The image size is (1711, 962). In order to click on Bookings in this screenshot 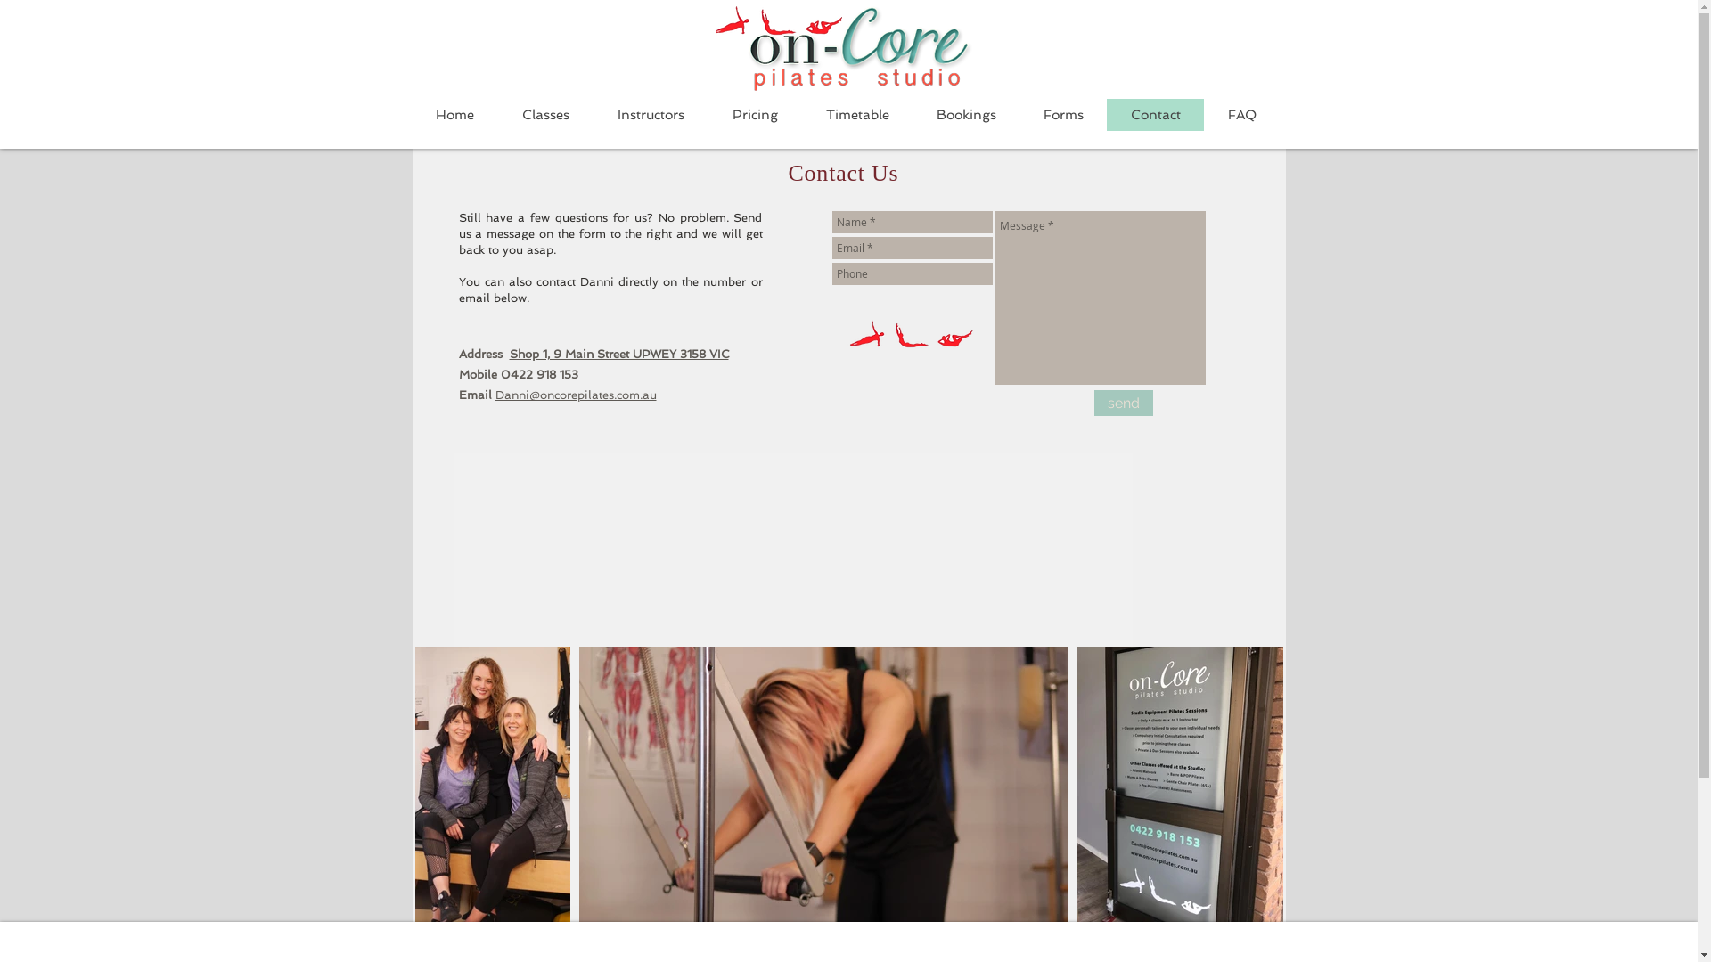, I will do `click(966, 115)`.